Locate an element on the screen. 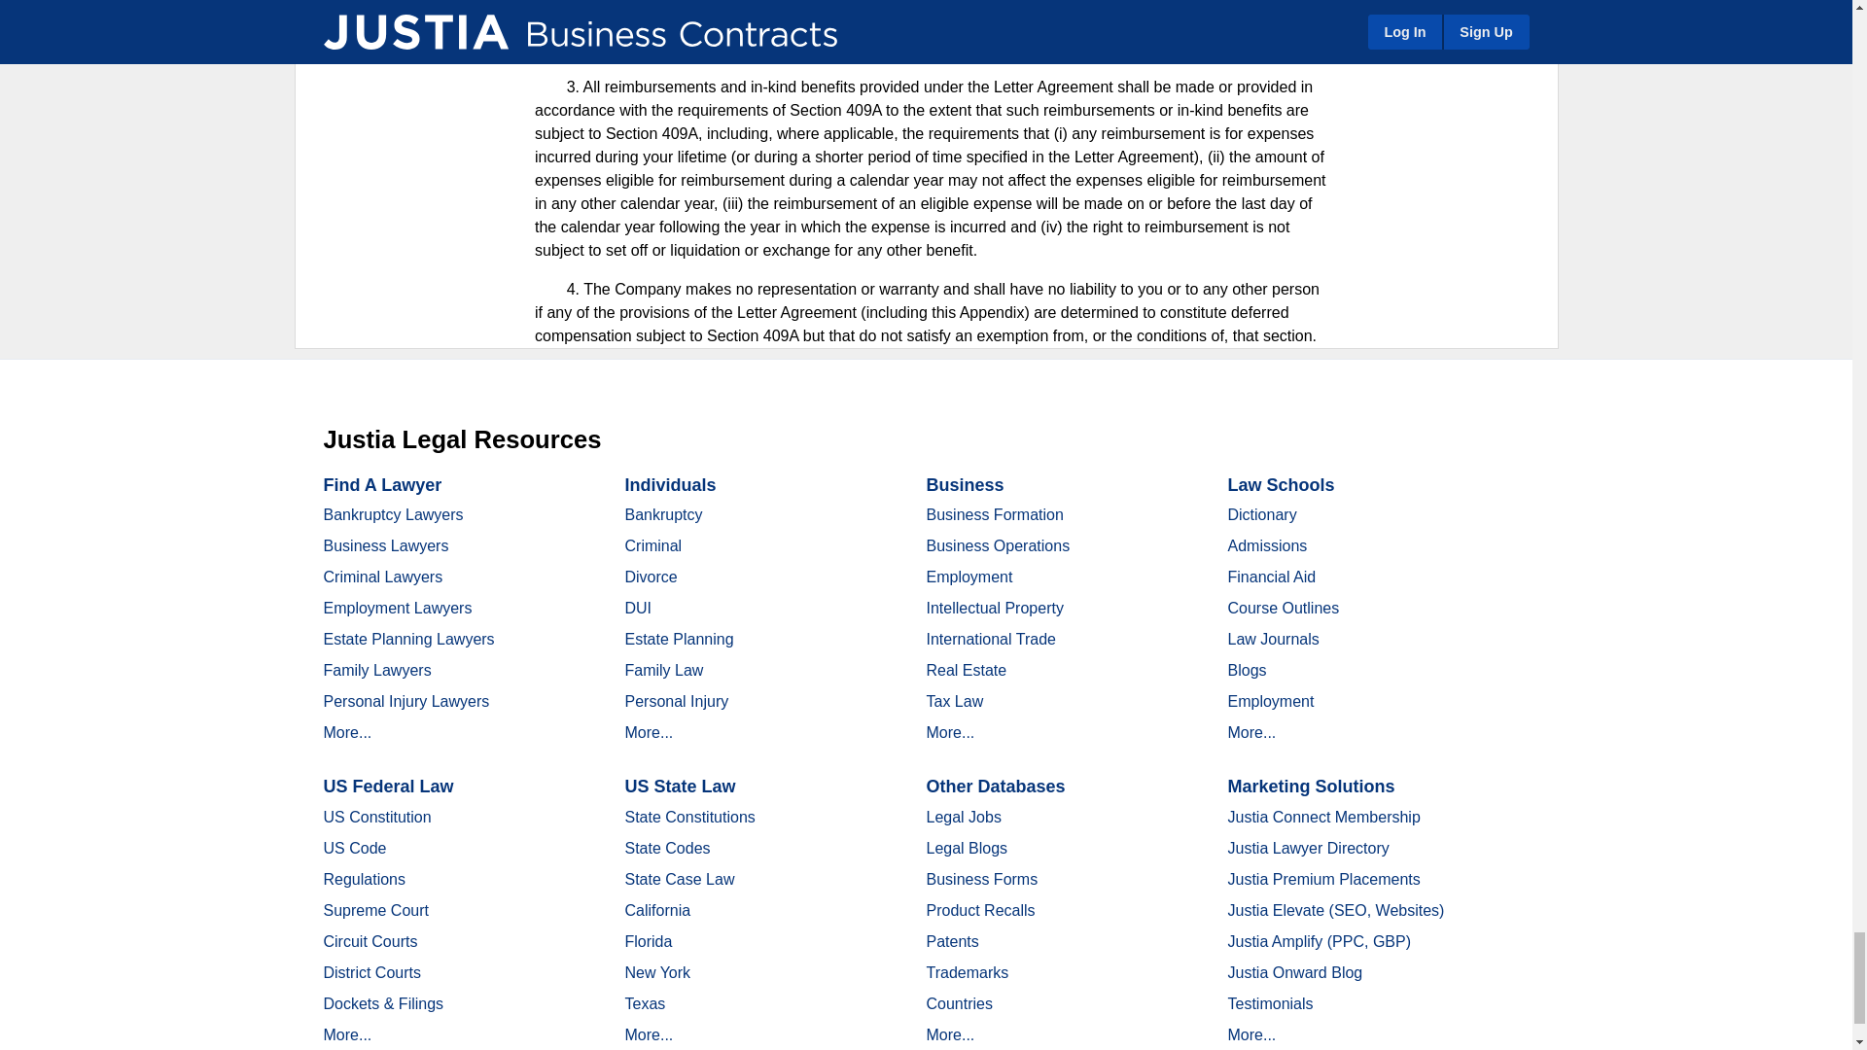 The height and width of the screenshot is (1050, 1867). More... is located at coordinates (347, 733).